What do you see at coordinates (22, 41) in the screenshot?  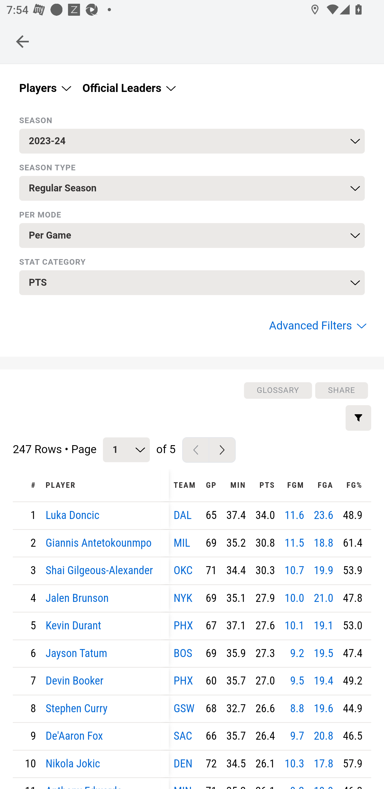 I see `Navigate up` at bounding box center [22, 41].